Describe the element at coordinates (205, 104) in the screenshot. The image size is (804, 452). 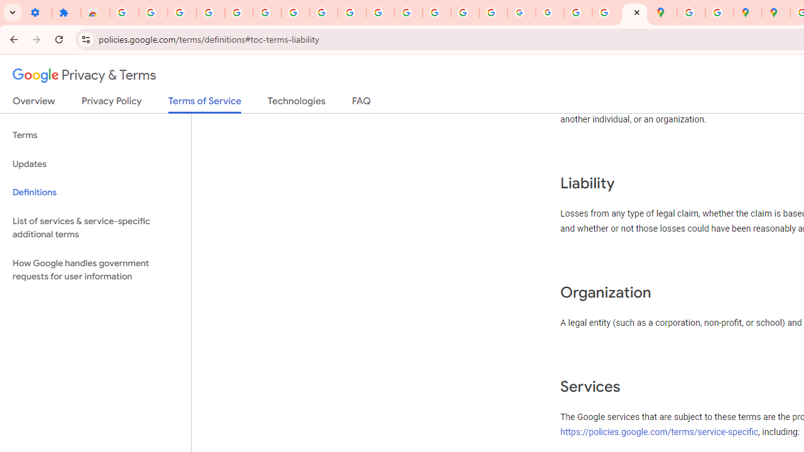
I see `Terms of Service` at that location.